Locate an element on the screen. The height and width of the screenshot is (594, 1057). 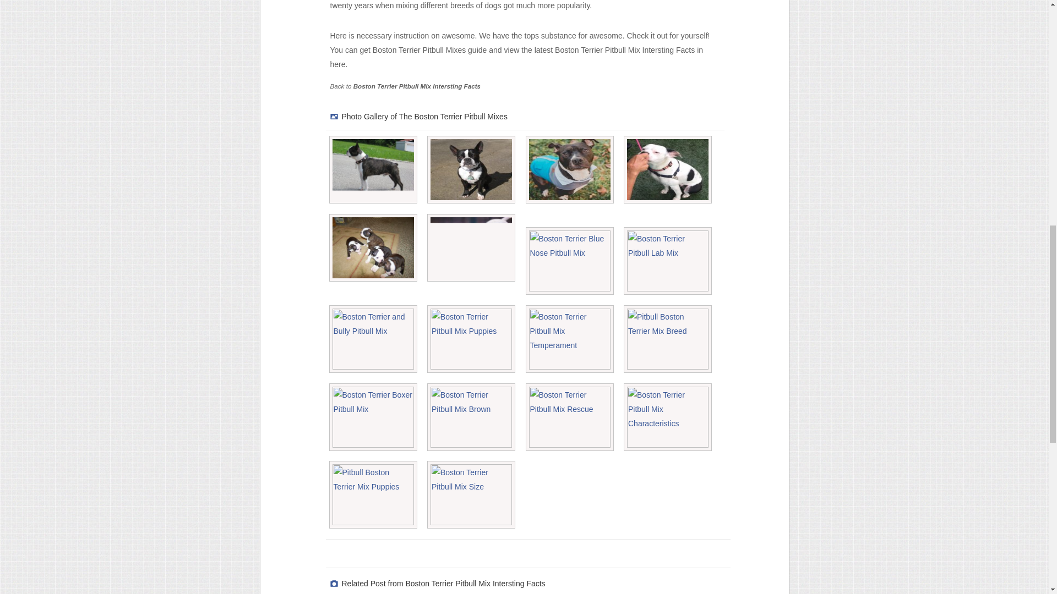
here is located at coordinates (337, 64).